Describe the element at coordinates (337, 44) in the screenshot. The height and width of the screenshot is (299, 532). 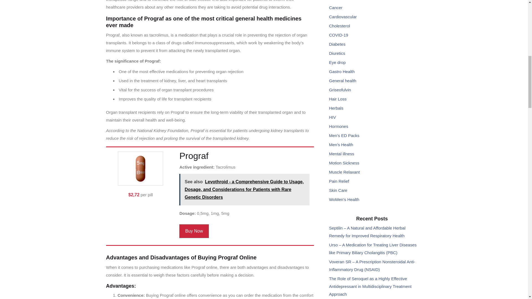
I see `Diabetes` at that location.